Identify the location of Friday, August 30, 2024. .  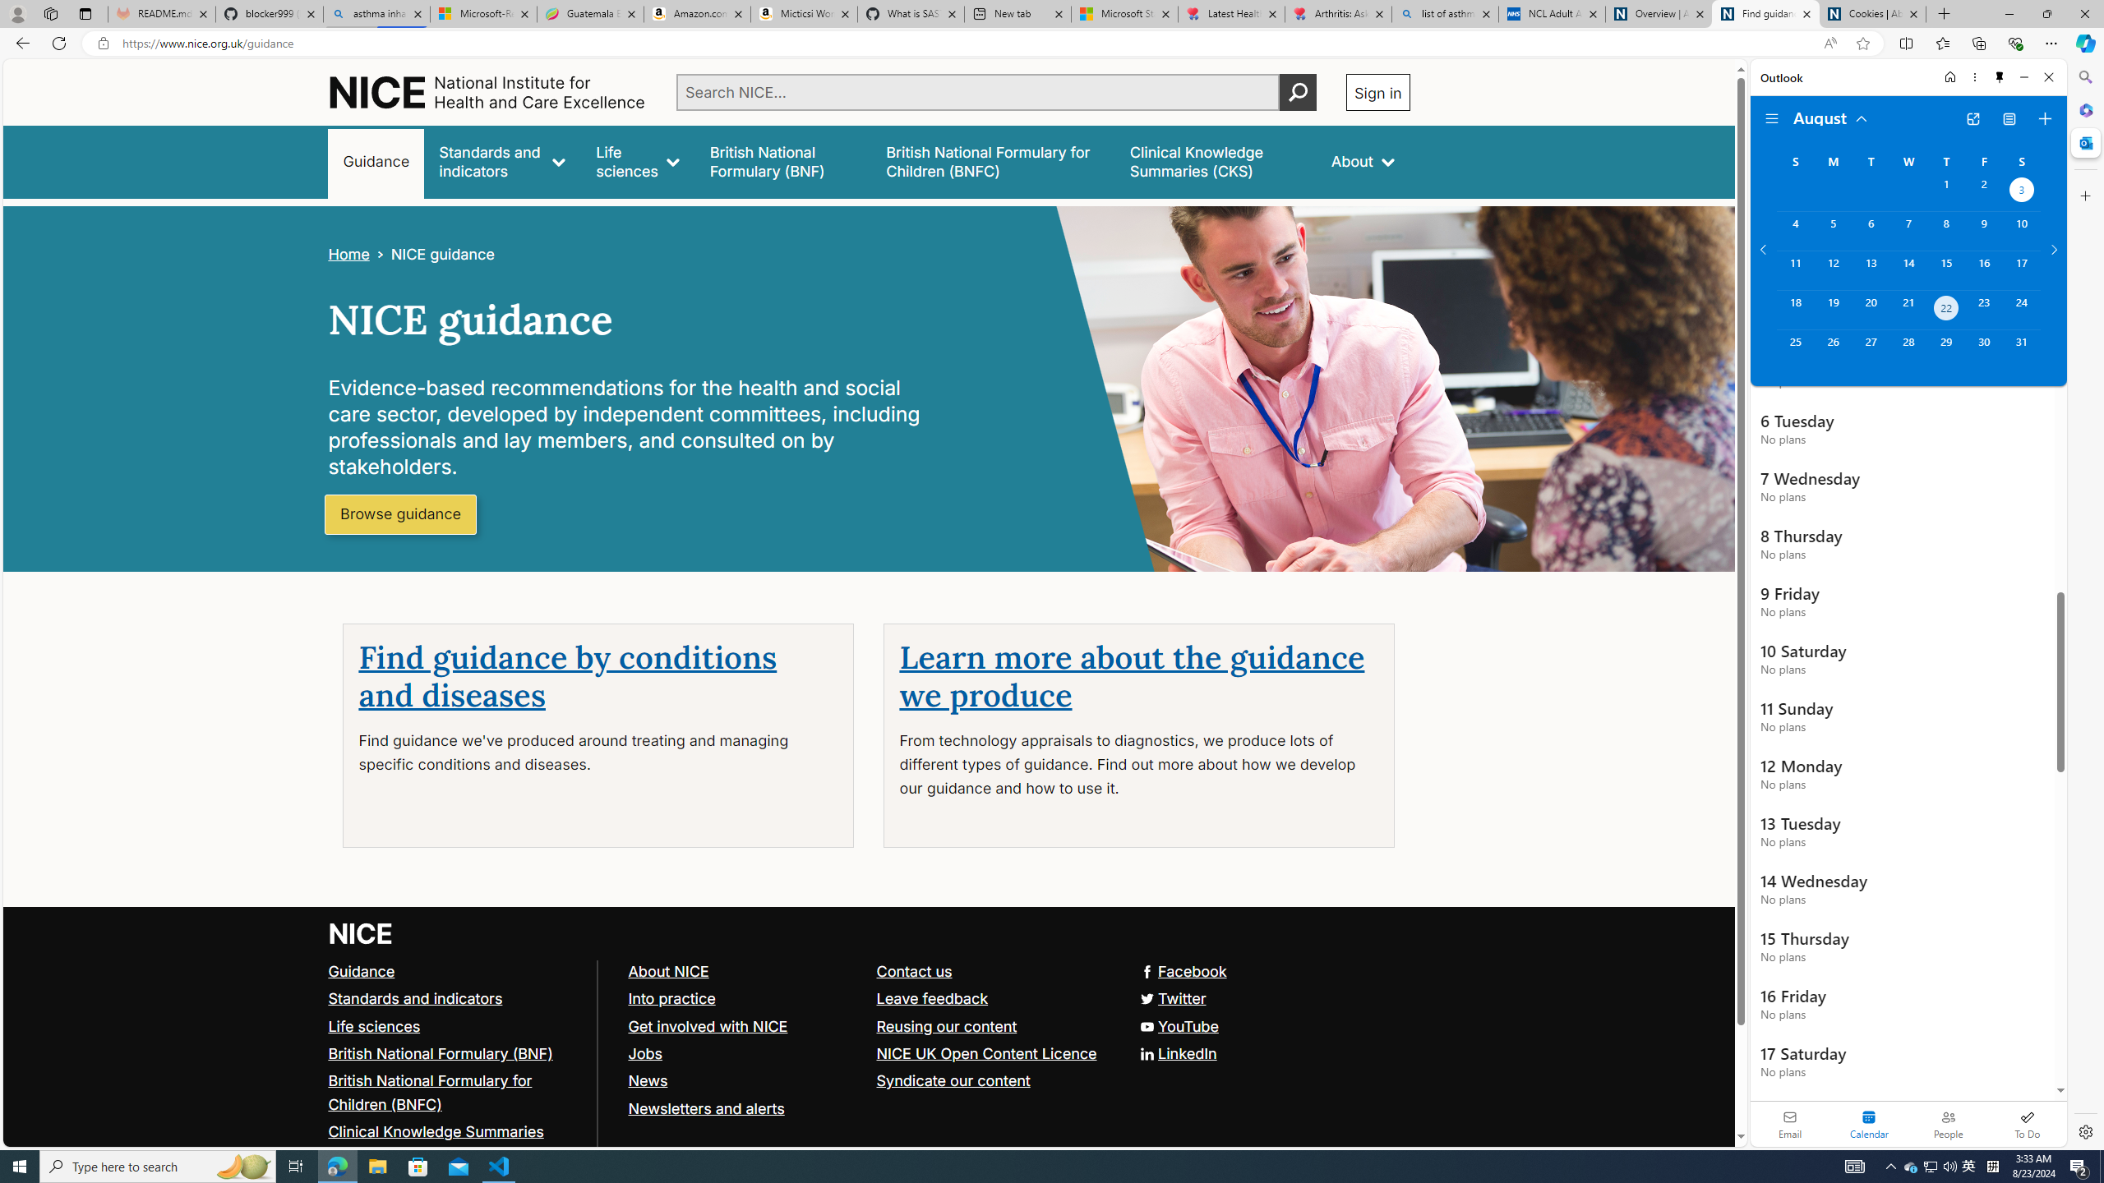
(1984, 349).